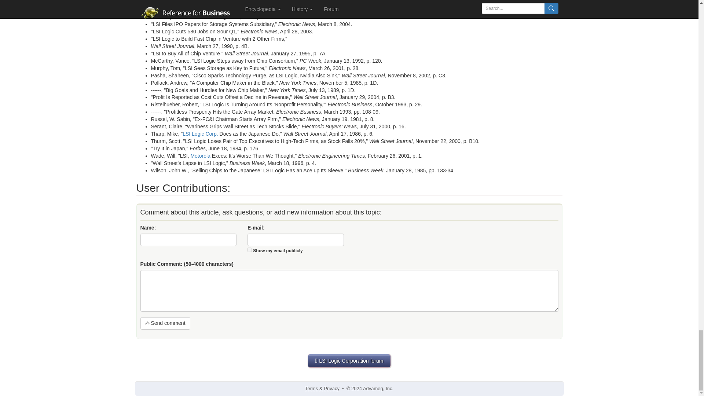  What do you see at coordinates (250, 250) in the screenshot?
I see `1` at bounding box center [250, 250].